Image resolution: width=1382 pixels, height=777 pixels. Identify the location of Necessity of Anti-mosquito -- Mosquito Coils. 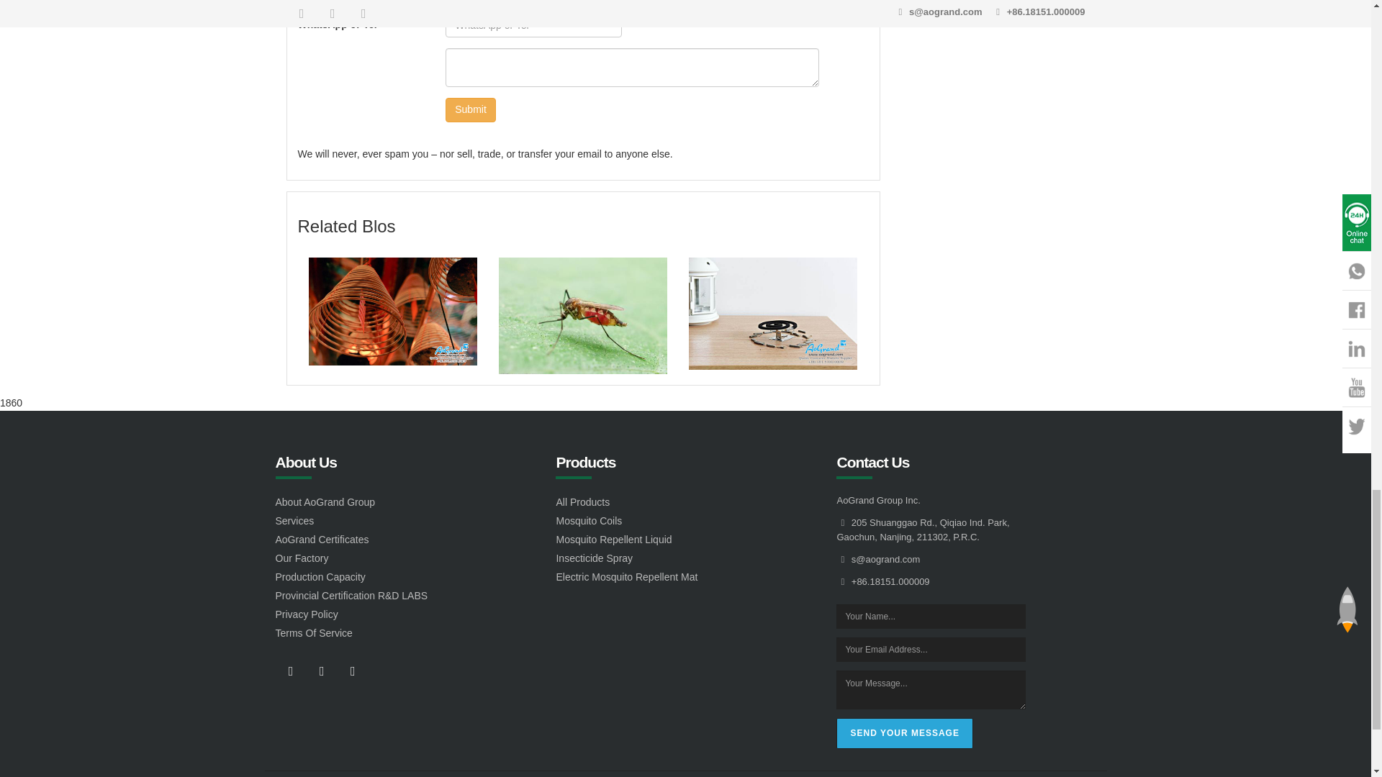
(772, 313).